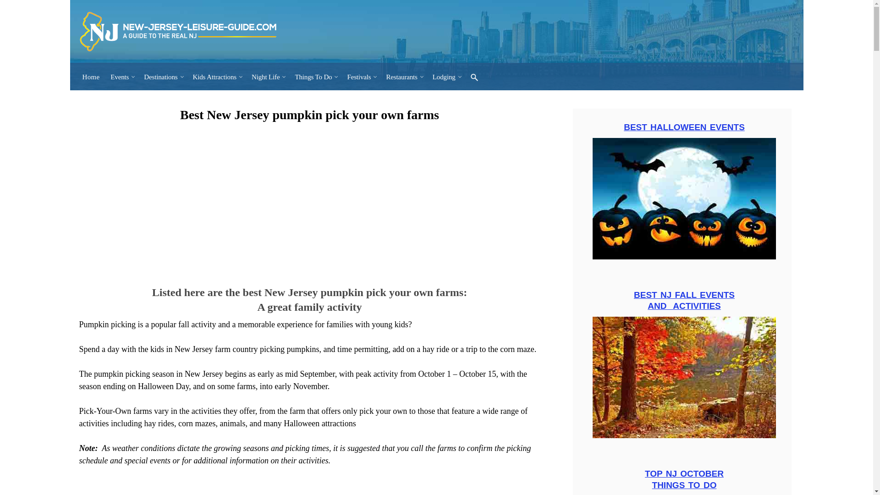 The width and height of the screenshot is (880, 495). Describe the element at coordinates (684, 198) in the screenshot. I see `Halloween Events` at that location.